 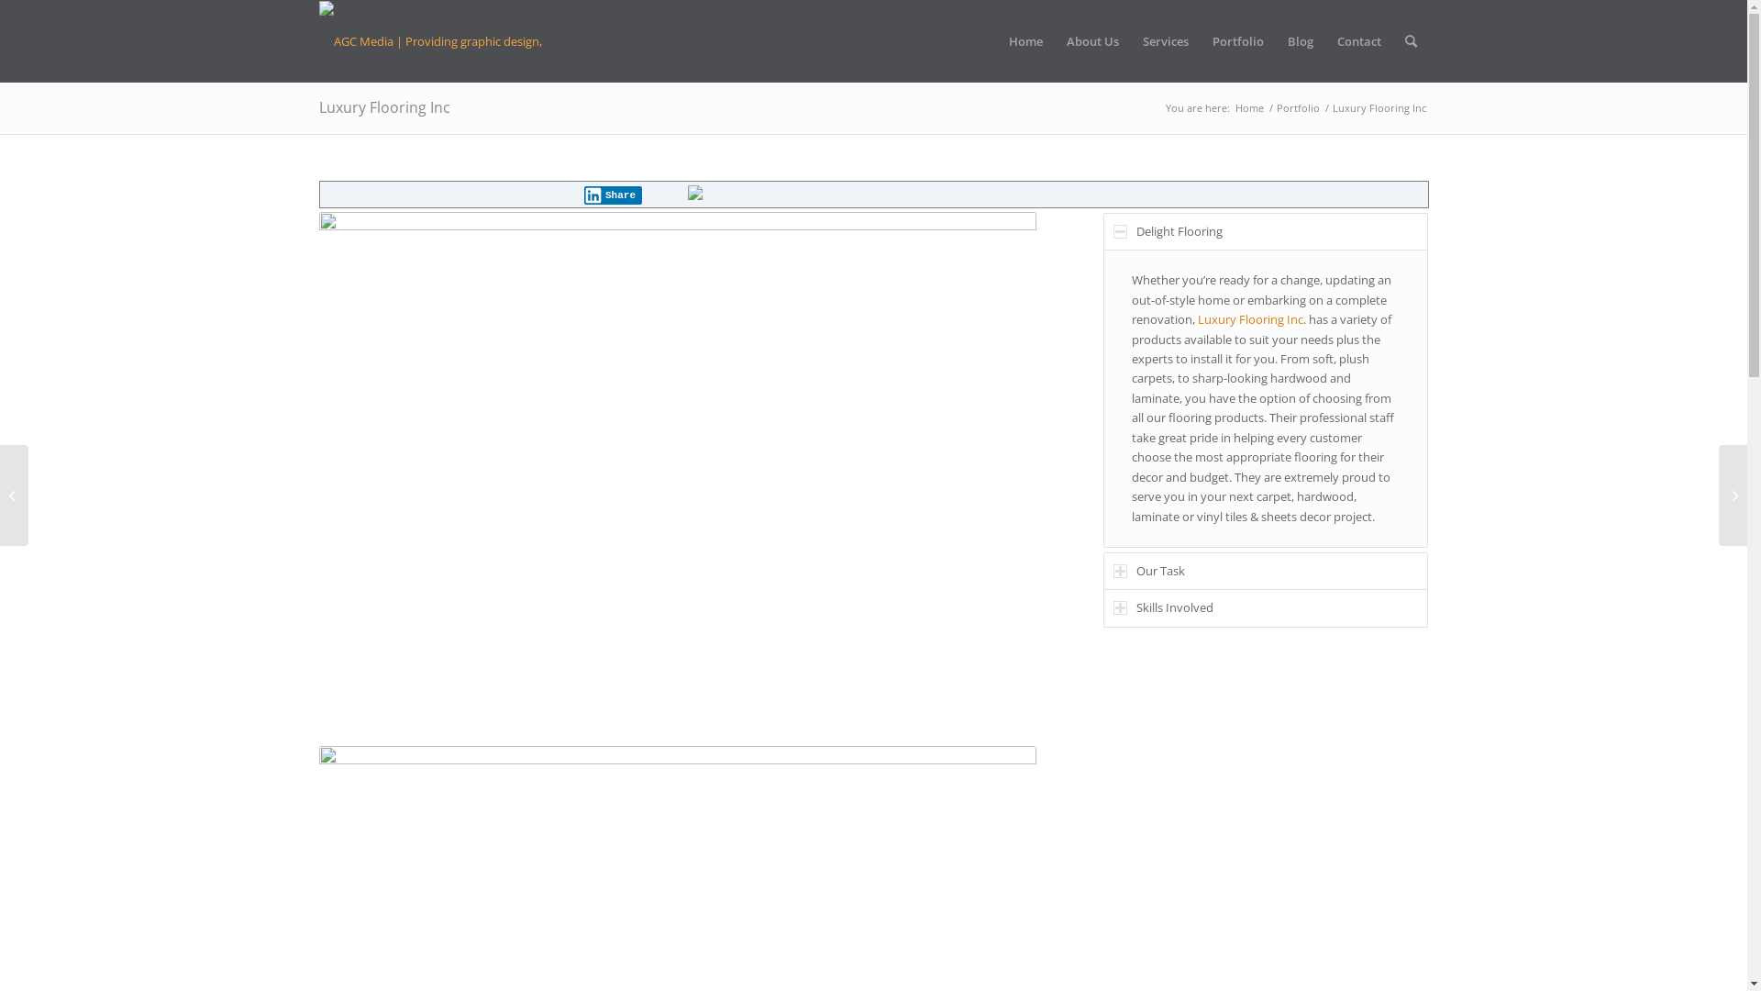 What do you see at coordinates (1358, 41) in the screenshot?
I see `Contact` at bounding box center [1358, 41].